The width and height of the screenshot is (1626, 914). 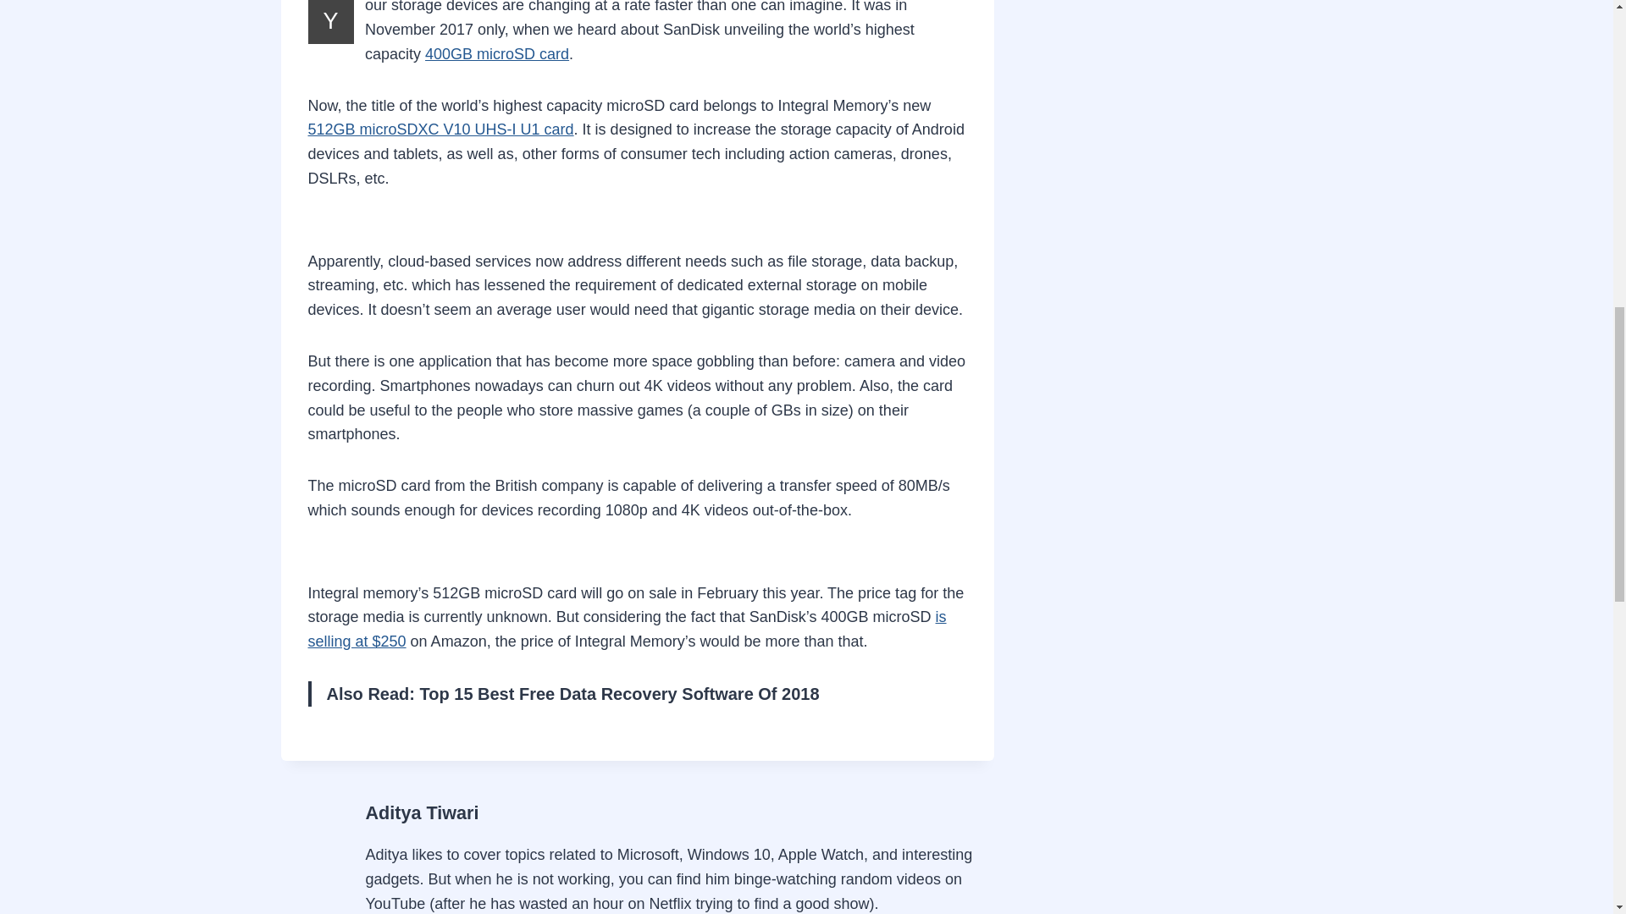 I want to click on 512GB microSDXC V10 UHS-I U1 card, so click(x=440, y=129).